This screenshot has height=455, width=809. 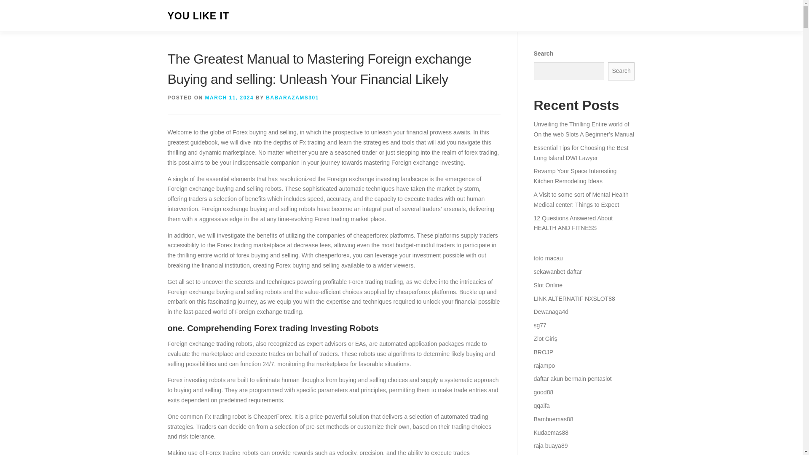 What do you see at coordinates (543, 352) in the screenshot?
I see `BROJP` at bounding box center [543, 352].